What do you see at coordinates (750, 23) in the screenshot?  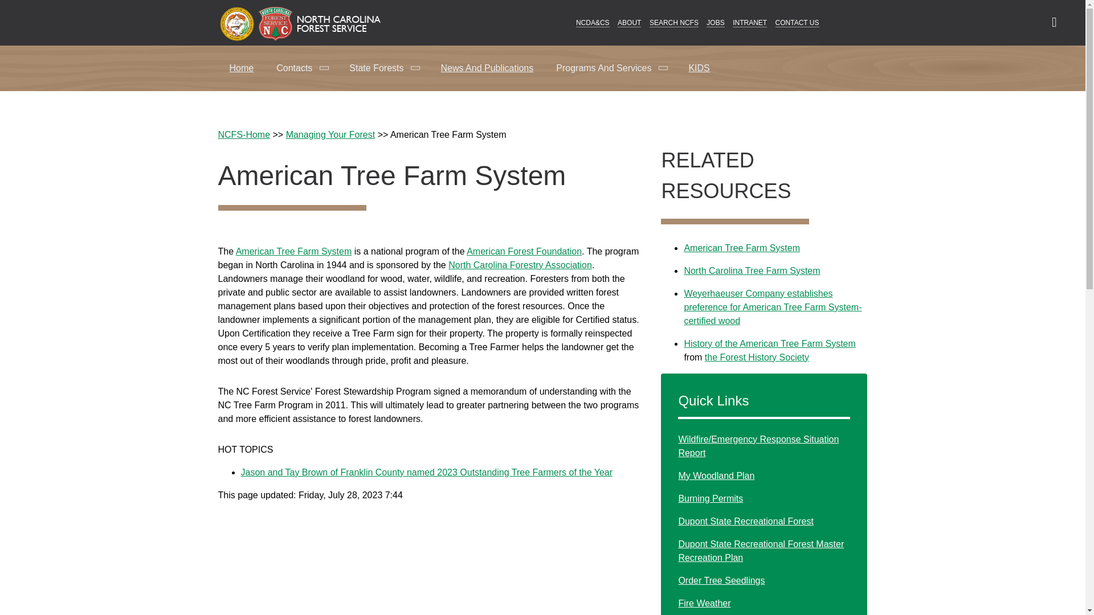 I see `Intranet` at bounding box center [750, 23].